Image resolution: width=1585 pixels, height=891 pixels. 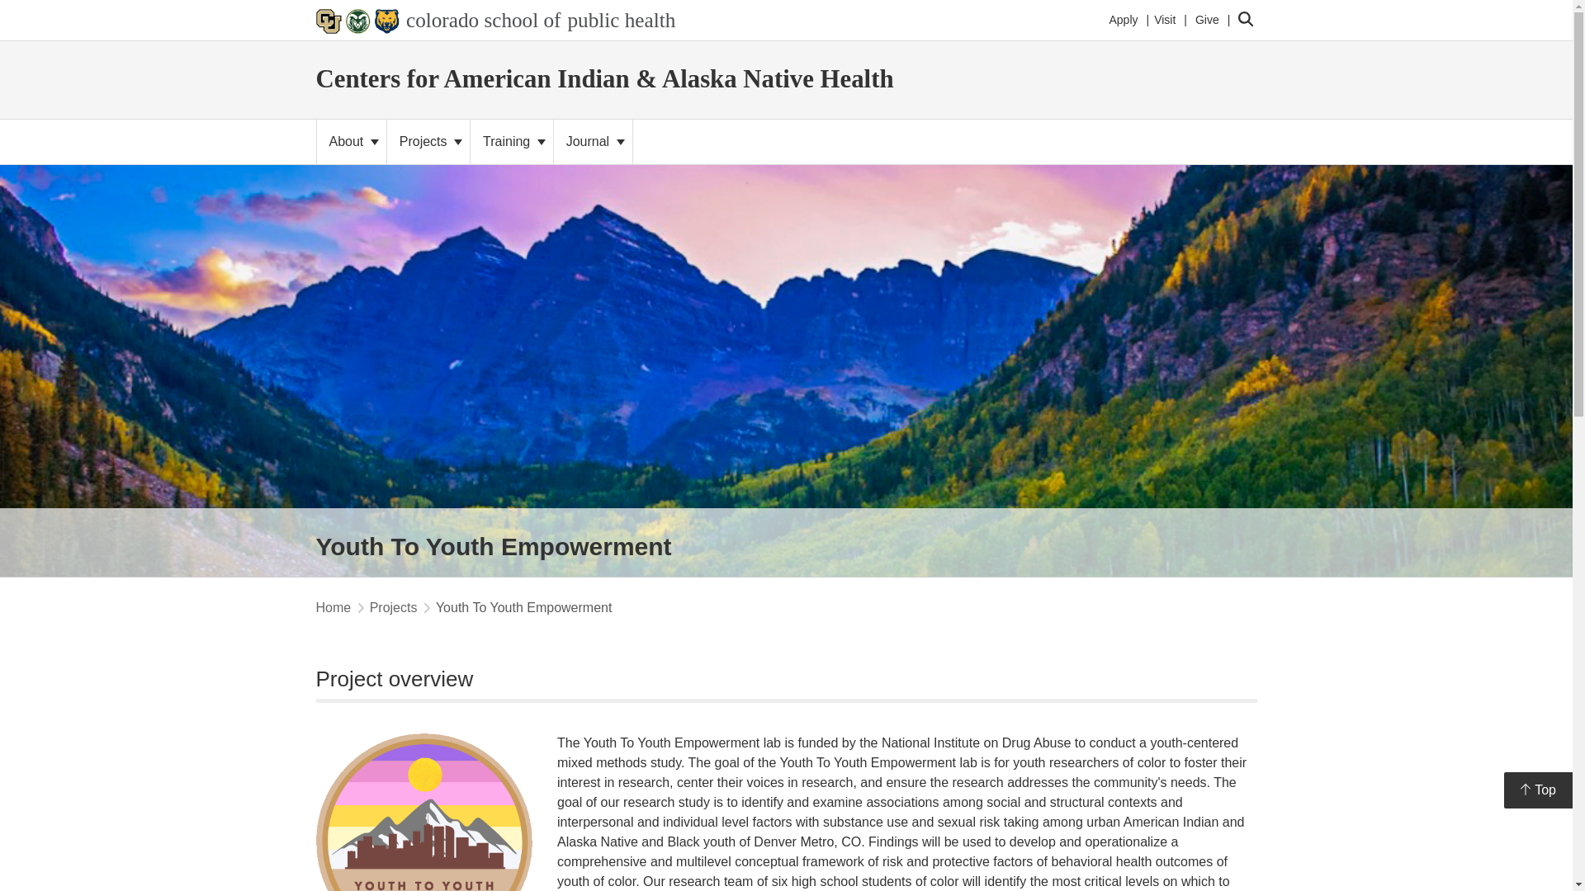 What do you see at coordinates (352, 141) in the screenshot?
I see `Journal` at bounding box center [352, 141].